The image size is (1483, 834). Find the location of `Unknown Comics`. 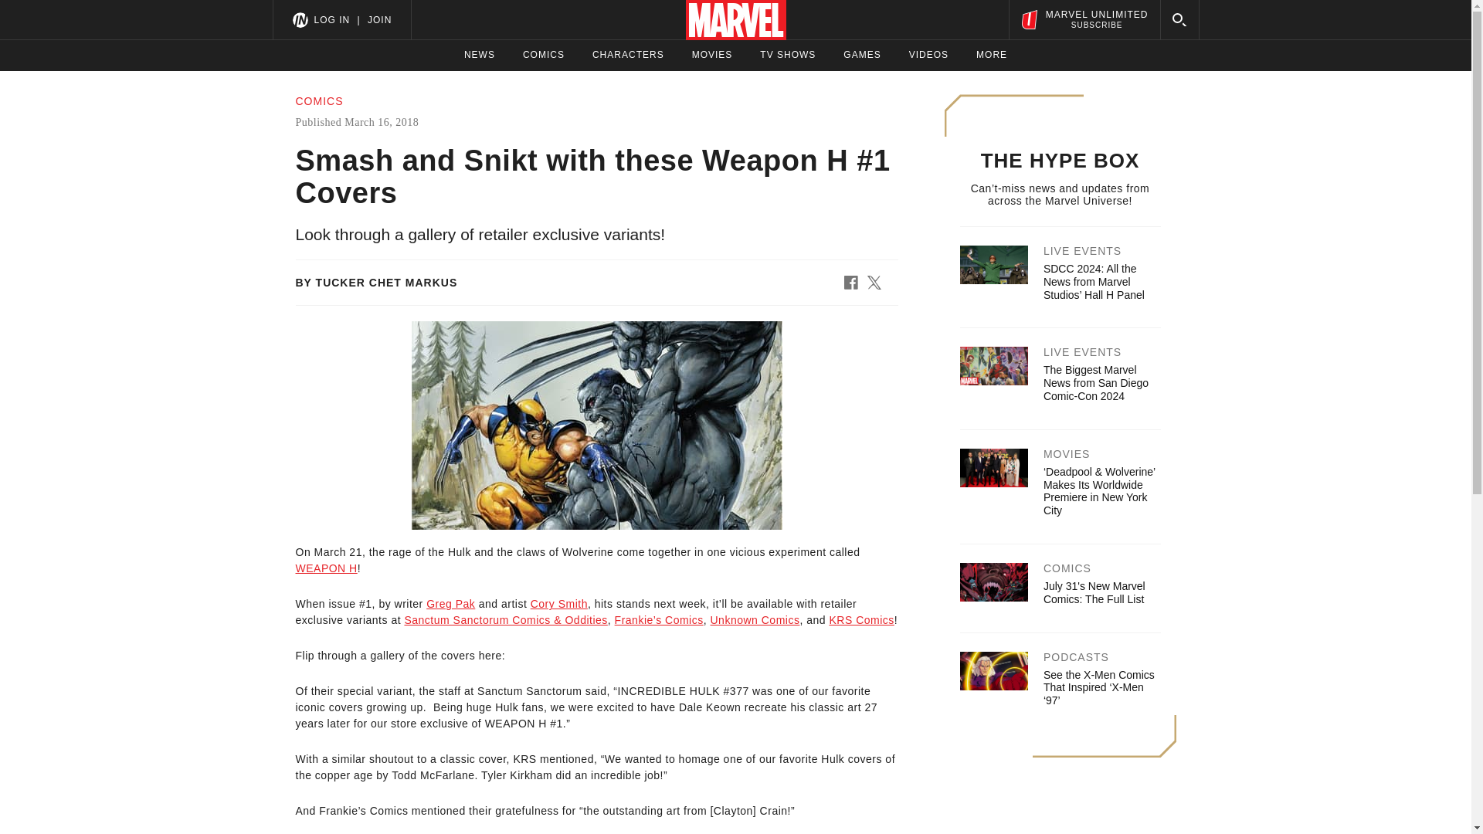

Unknown Comics is located at coordinates (755, 619).